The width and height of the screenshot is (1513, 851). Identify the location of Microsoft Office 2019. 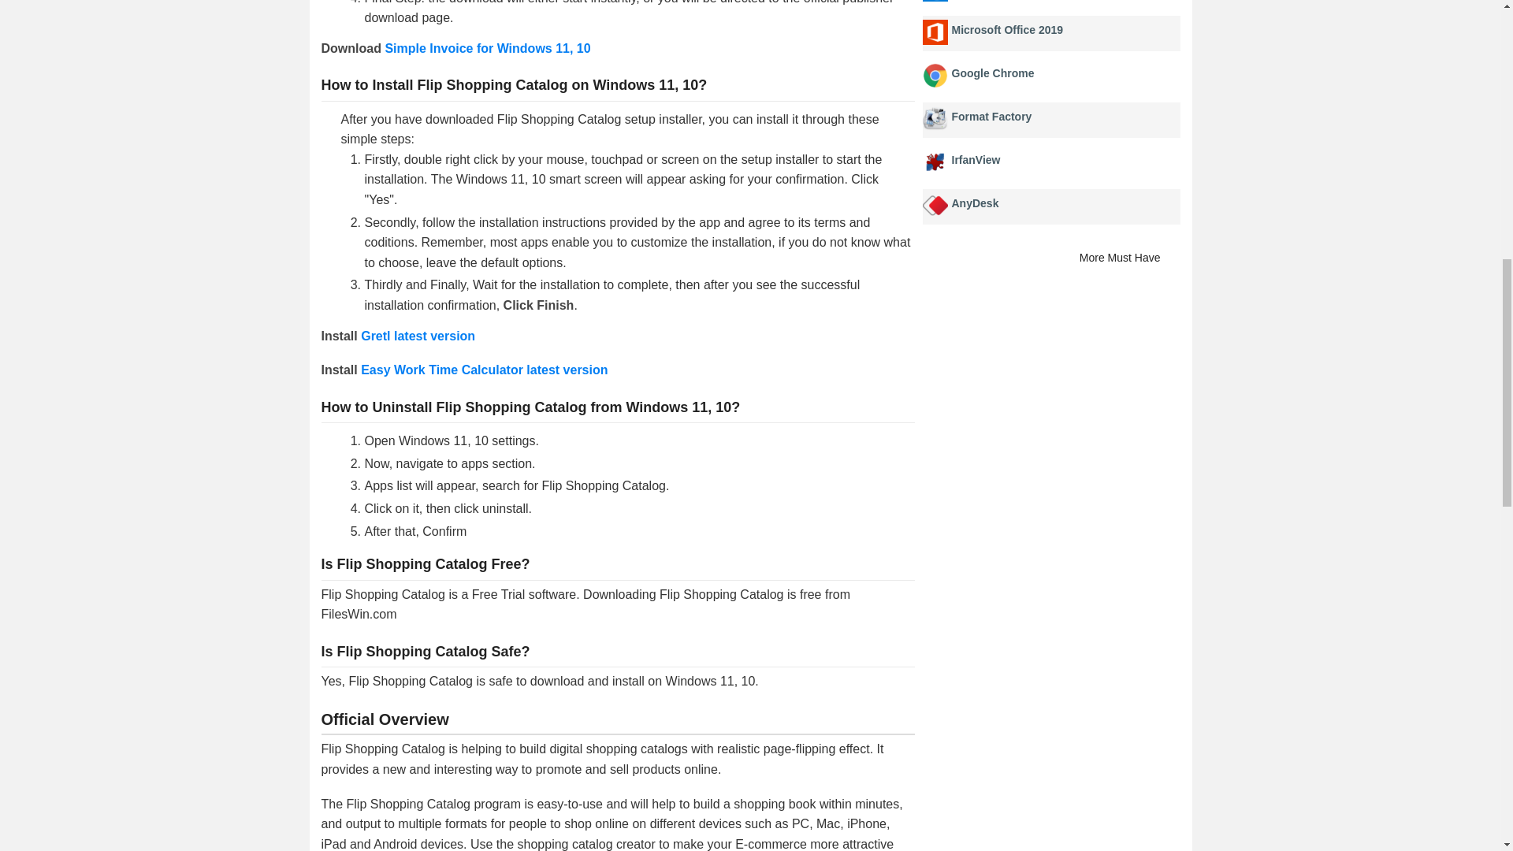
(1007, 30).